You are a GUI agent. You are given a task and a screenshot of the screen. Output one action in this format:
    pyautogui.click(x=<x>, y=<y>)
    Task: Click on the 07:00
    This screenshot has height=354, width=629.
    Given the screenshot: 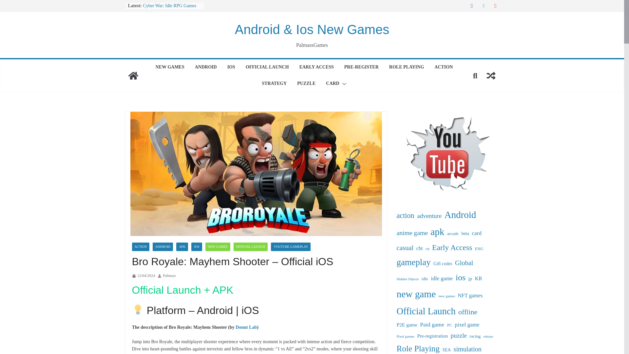 What is the action you would take?
    pyautogui.click(x=143, y=276)
    